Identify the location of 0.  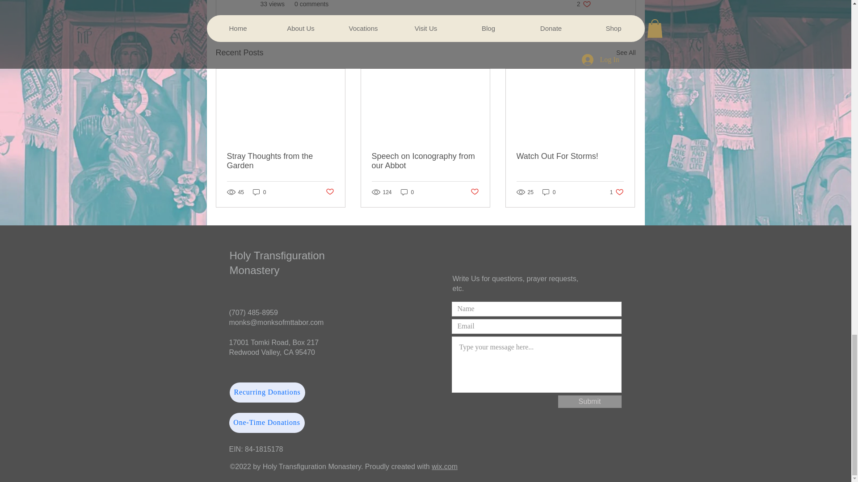
(425, 161).